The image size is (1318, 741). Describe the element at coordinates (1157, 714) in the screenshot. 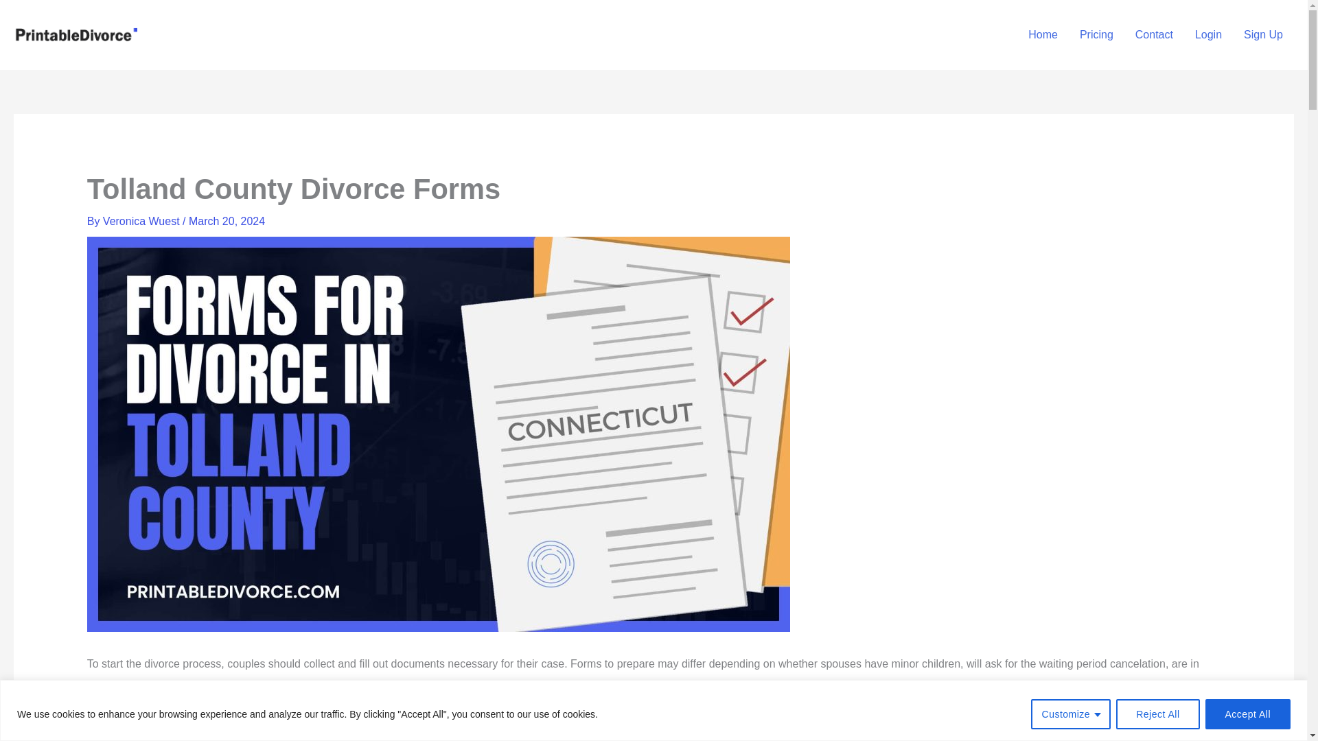

I see `Reject All` at that location.